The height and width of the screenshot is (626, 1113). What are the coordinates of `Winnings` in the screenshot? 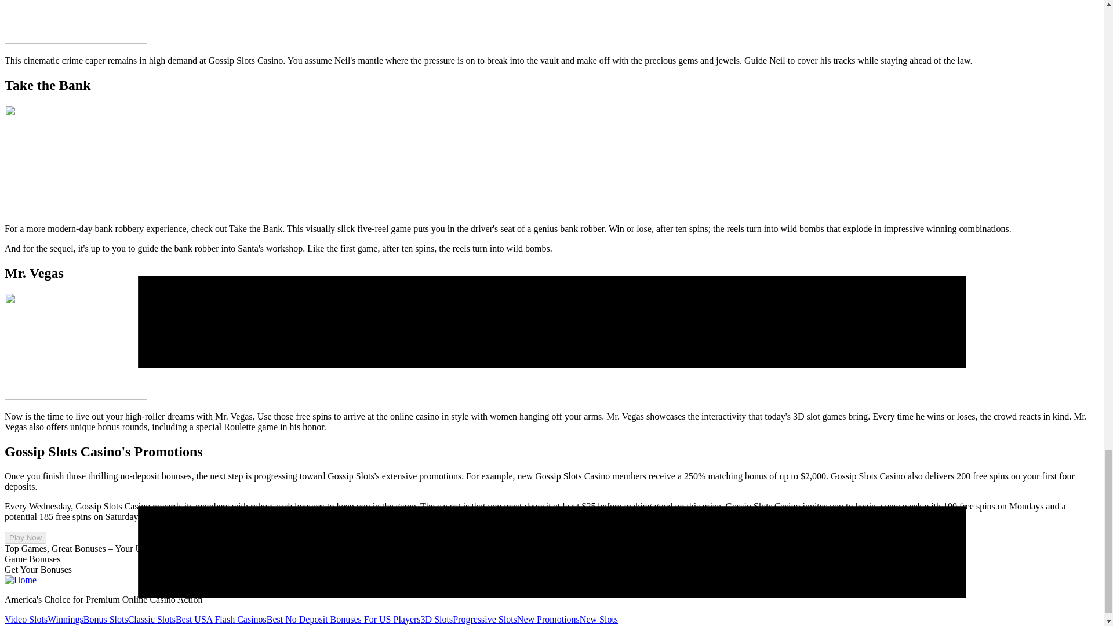 It's located at (66, 618).